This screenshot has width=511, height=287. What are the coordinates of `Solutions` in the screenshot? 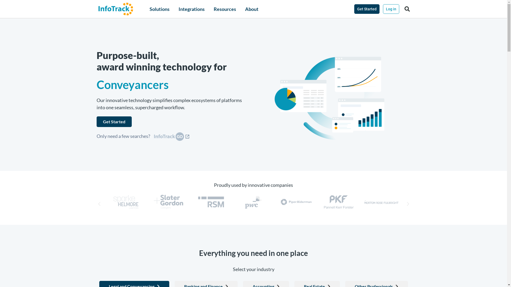 It's located at (160, 9).